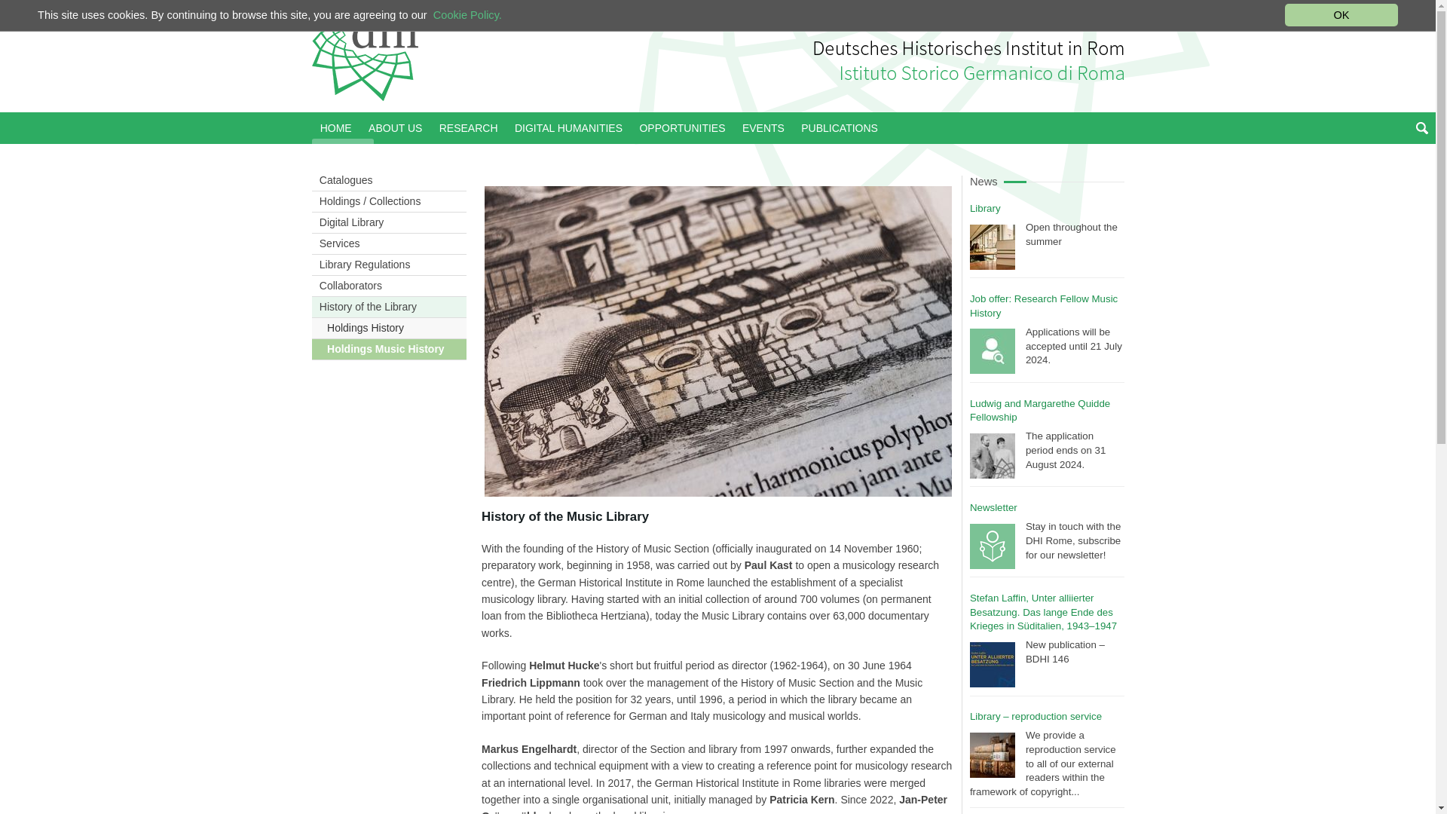 Image resolution: width=1447 pixels, height=814 pixels. Describe the element at coordinates (366, 56) in the screenshot. I see `DHI Rom` at that location.